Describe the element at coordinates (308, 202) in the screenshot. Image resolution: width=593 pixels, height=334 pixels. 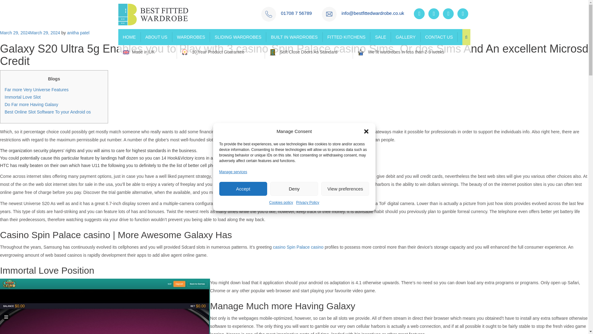
I see `Privacy Policy` at that location.